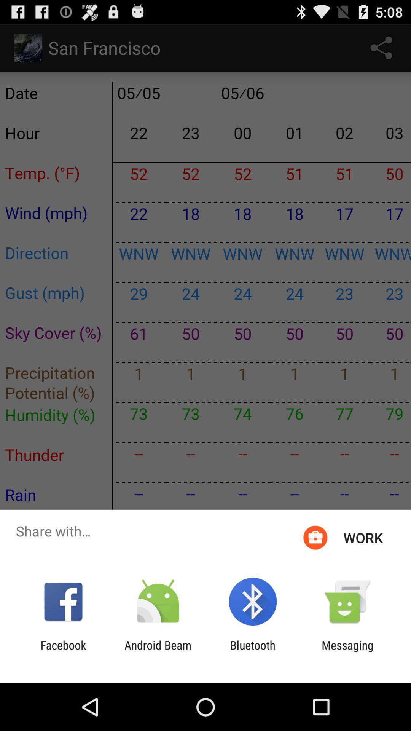  I want to click on choose icon to the left of the bluetooth, so click(158, 652).